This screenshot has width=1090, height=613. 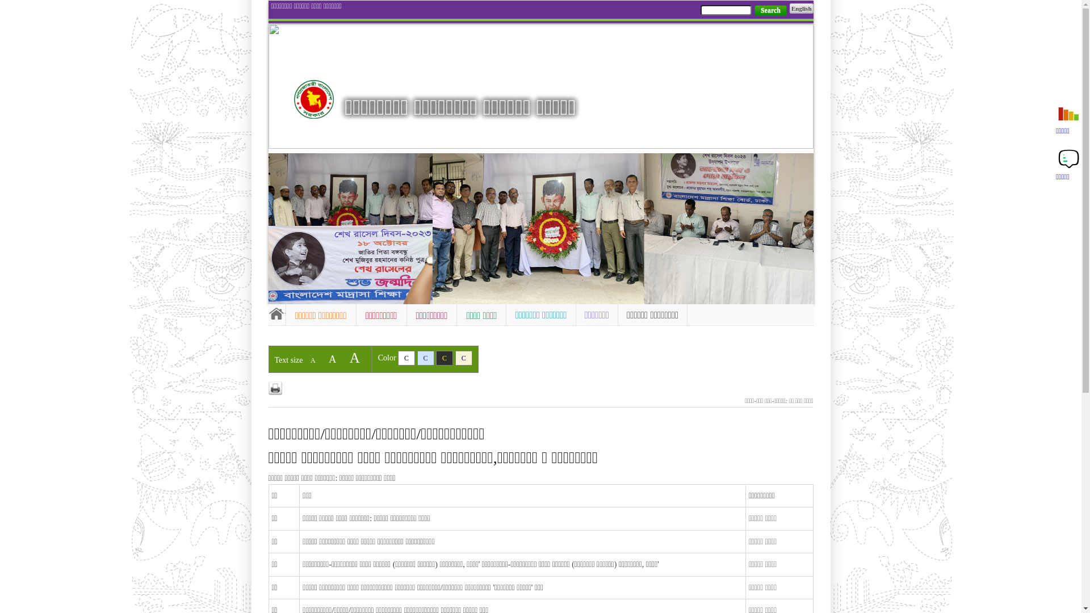 What do you see at coordinates (771, 10) in the screenshot?
I see `Search` at bounding box center [771, 10].